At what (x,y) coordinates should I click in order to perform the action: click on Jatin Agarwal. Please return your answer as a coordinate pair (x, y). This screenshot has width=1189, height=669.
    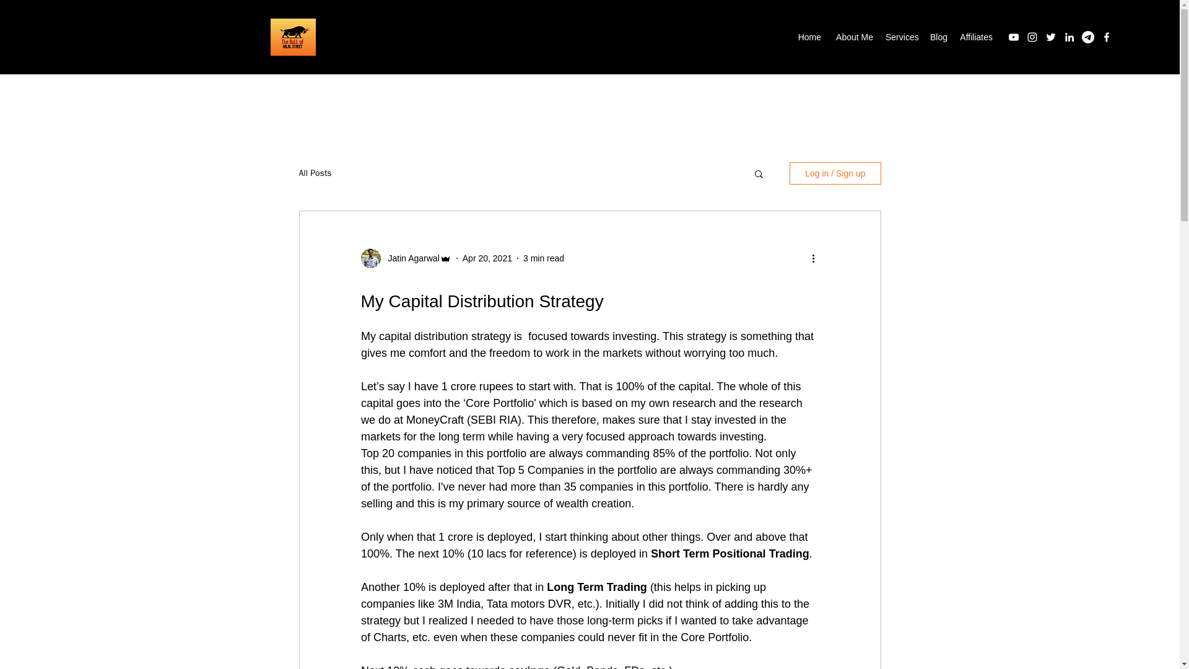
    Looking at the image, I should click on (409, 258).